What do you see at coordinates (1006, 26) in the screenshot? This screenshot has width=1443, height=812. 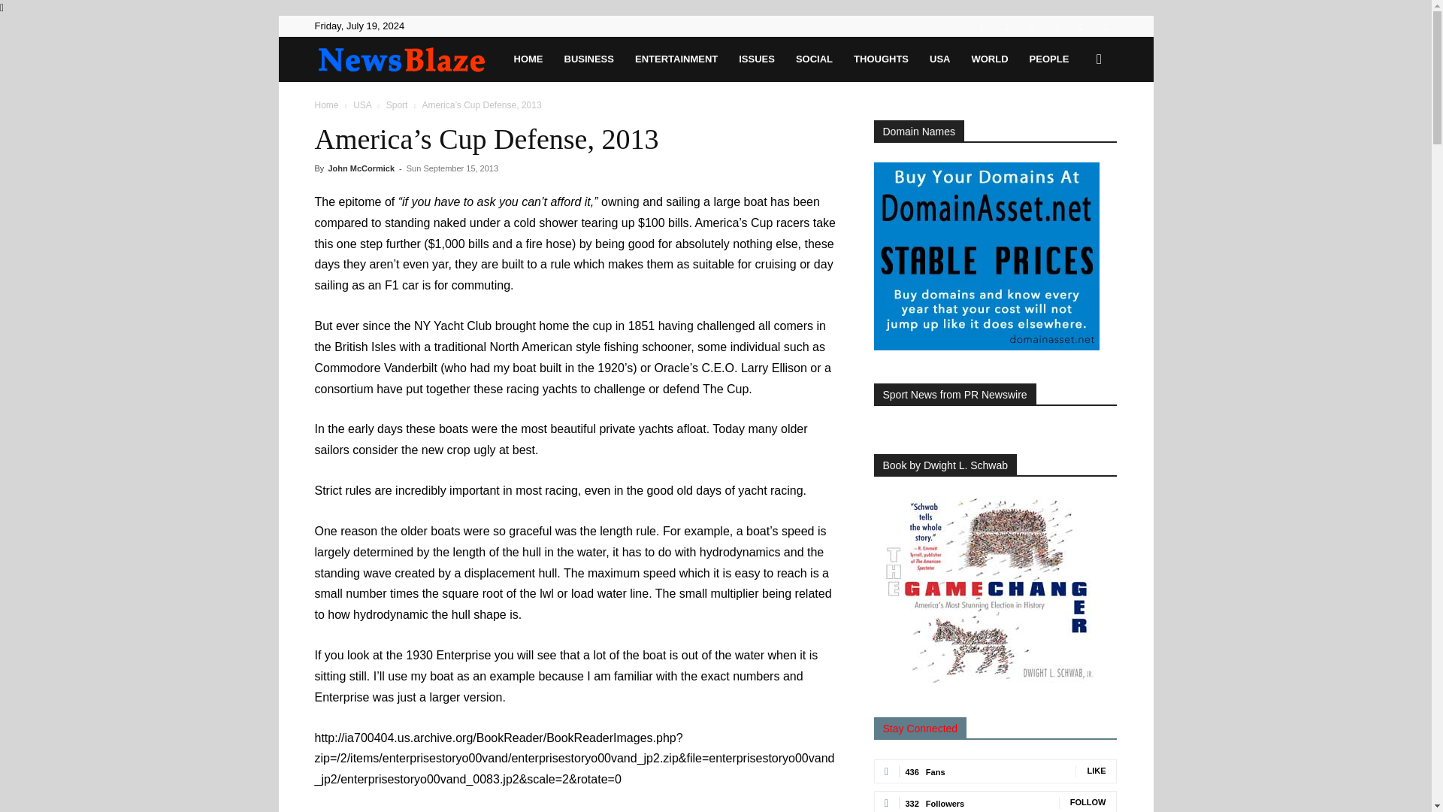 I see `Linkedin` at bounding box center [1006, 26].